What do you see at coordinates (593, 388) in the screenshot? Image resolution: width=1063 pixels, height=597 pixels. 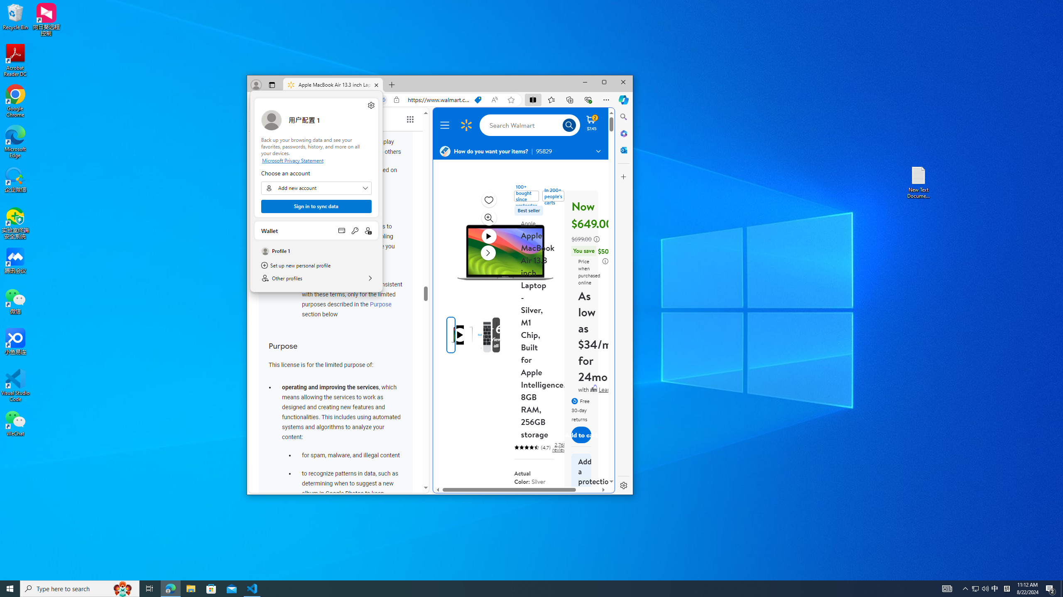 I see `Affirm` at bounding box center [593, 388].